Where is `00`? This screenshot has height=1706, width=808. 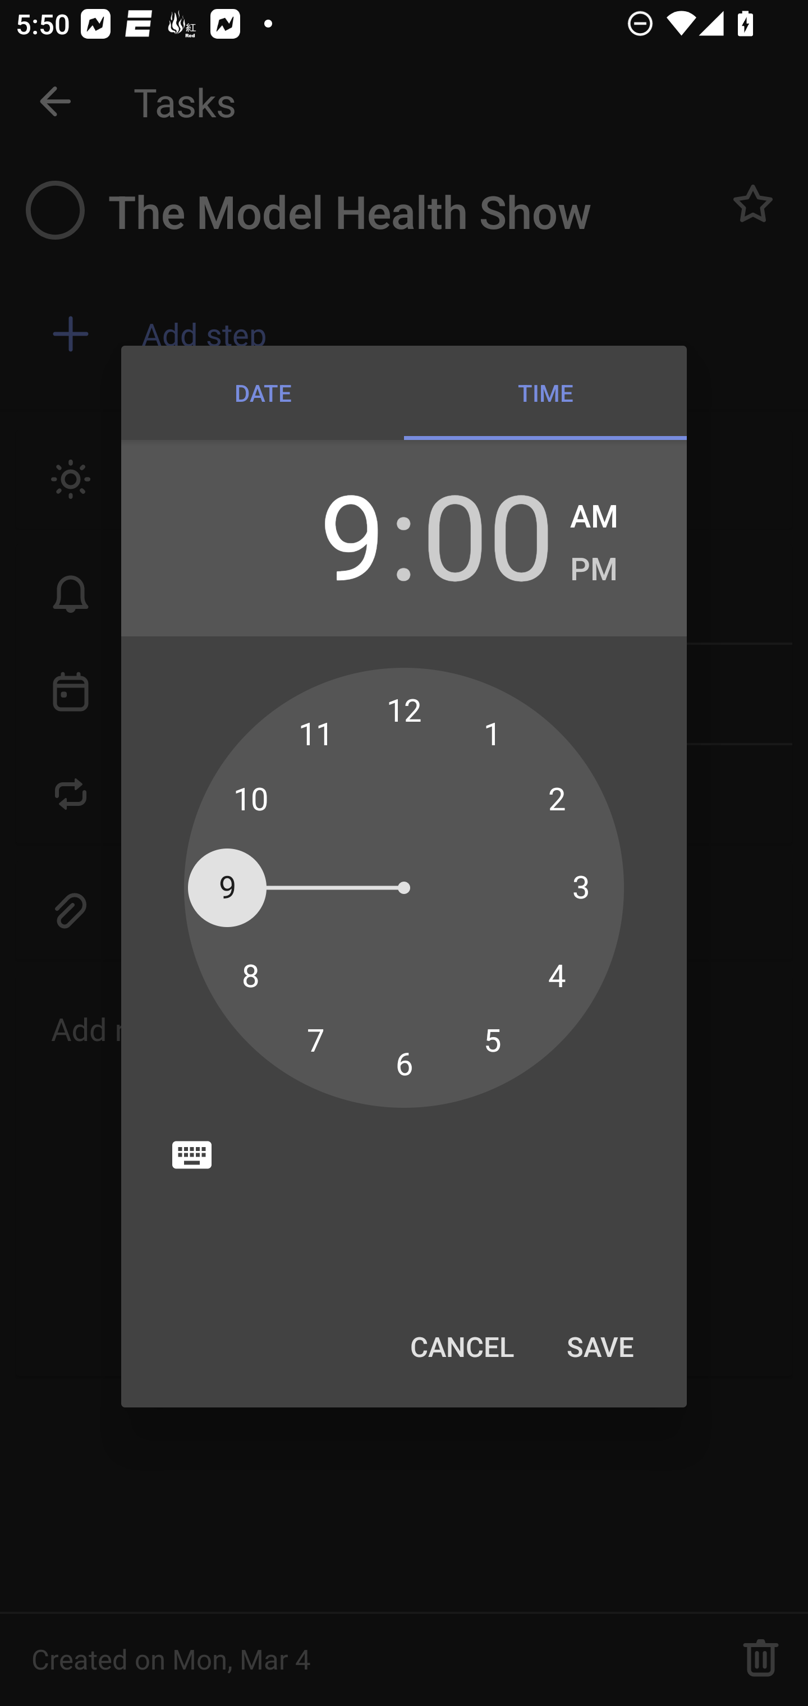 00 is located at coordinates (488, 534).